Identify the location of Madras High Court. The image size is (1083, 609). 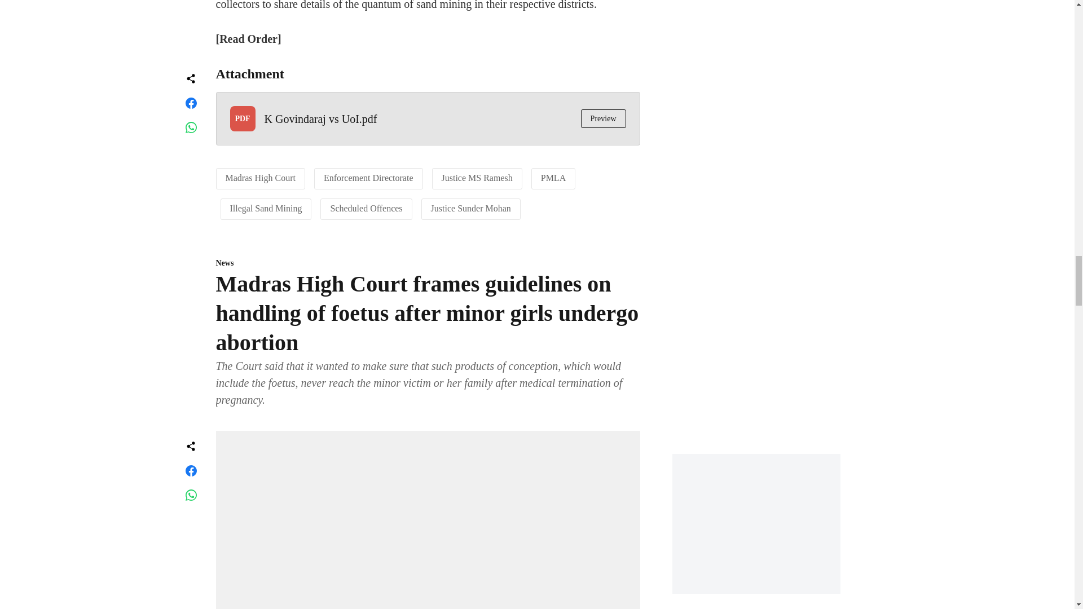
(261, 178).